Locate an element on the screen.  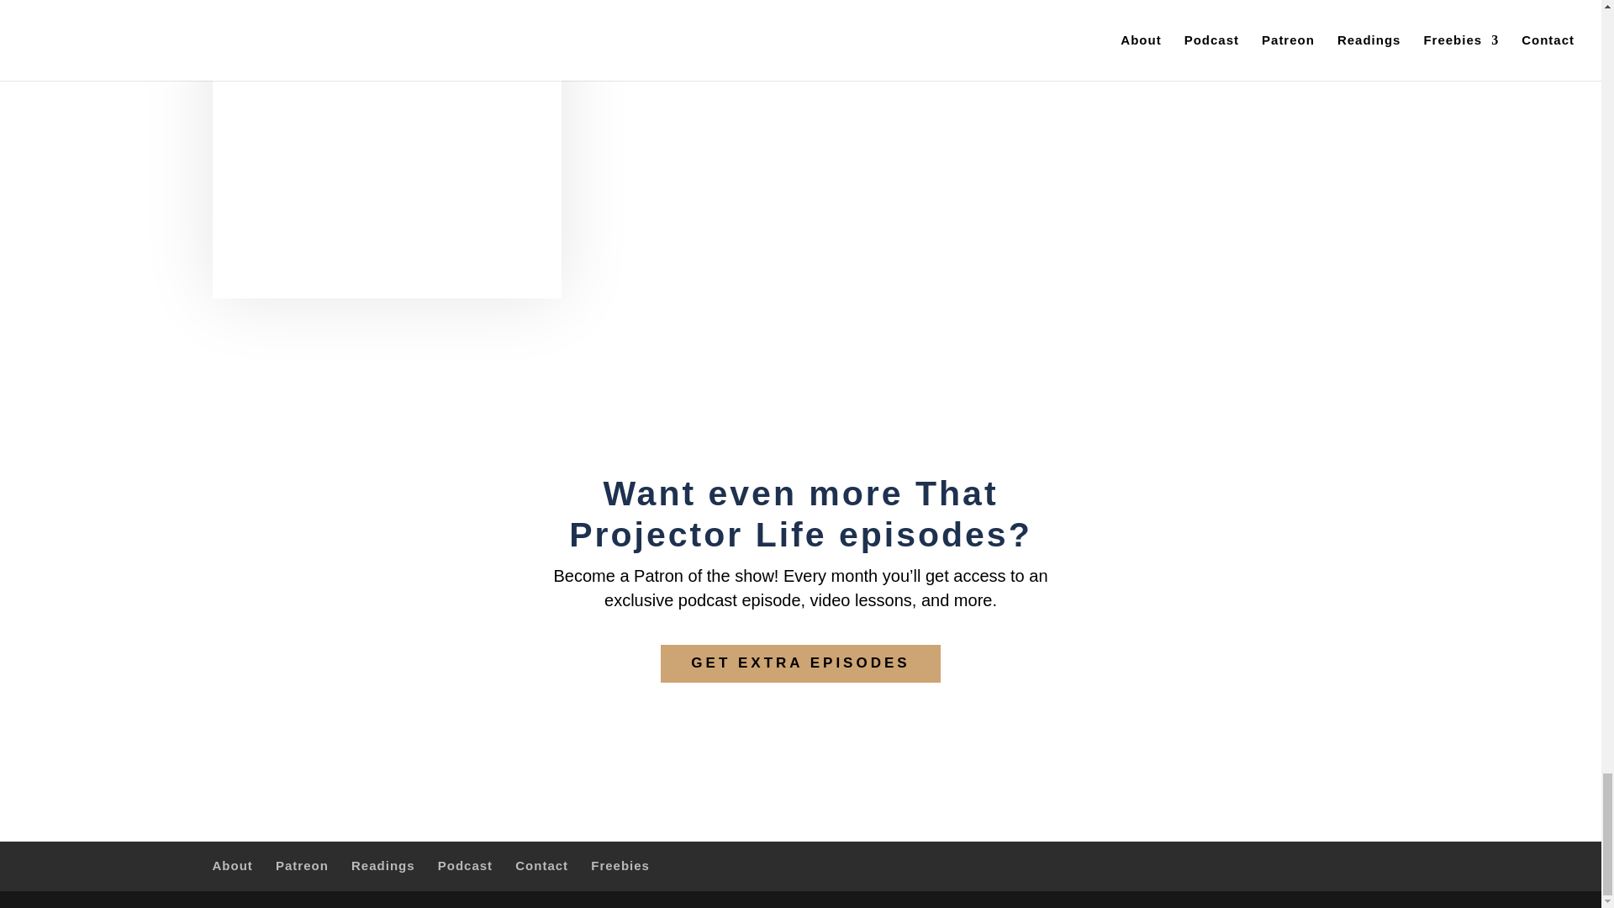
Readings is located at coordinates (383, 864).